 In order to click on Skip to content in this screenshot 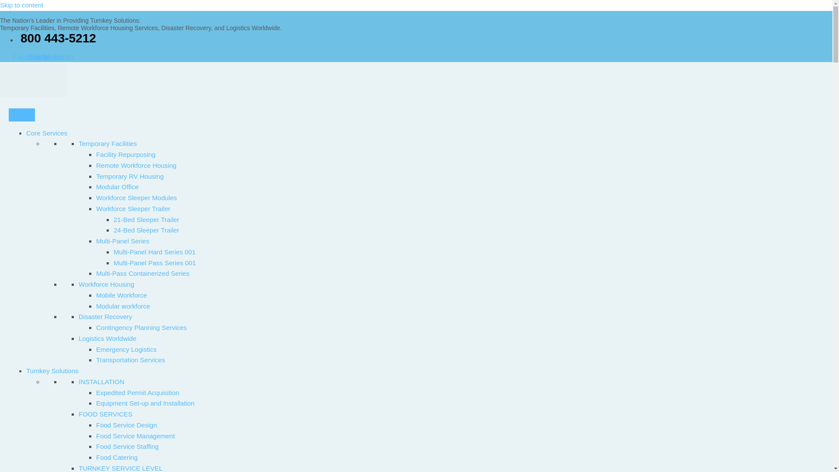, I will do `click(22, 5)`.